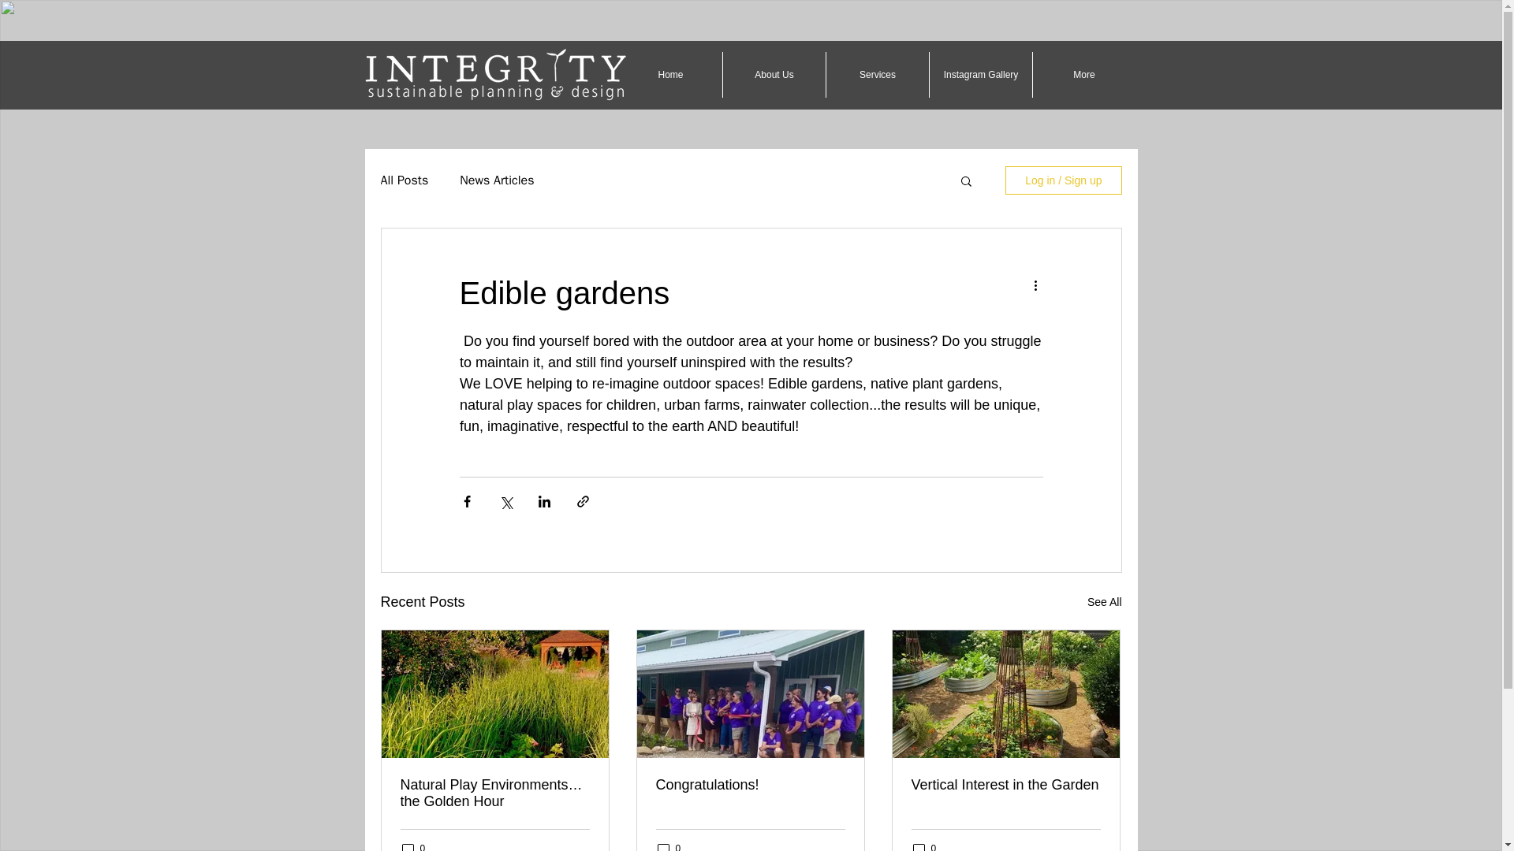  Describe the element at coordinates (750, 785) in the screenshot. I see `Congratulations!` at that location.